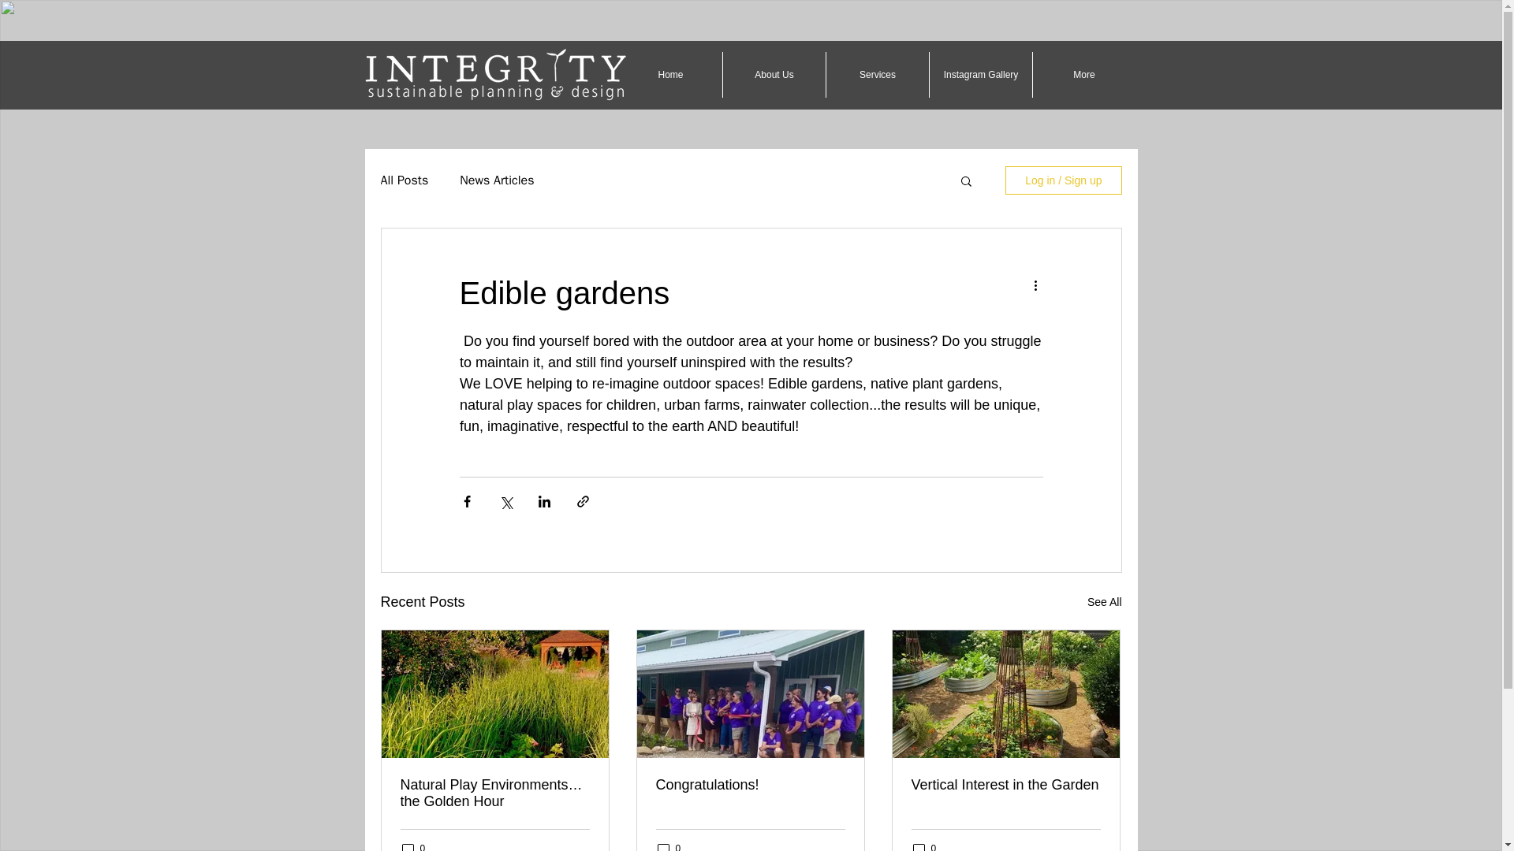  Describe the element at coordinates (750, 785) in the screenshot. I see `Congratulations!` at that location.